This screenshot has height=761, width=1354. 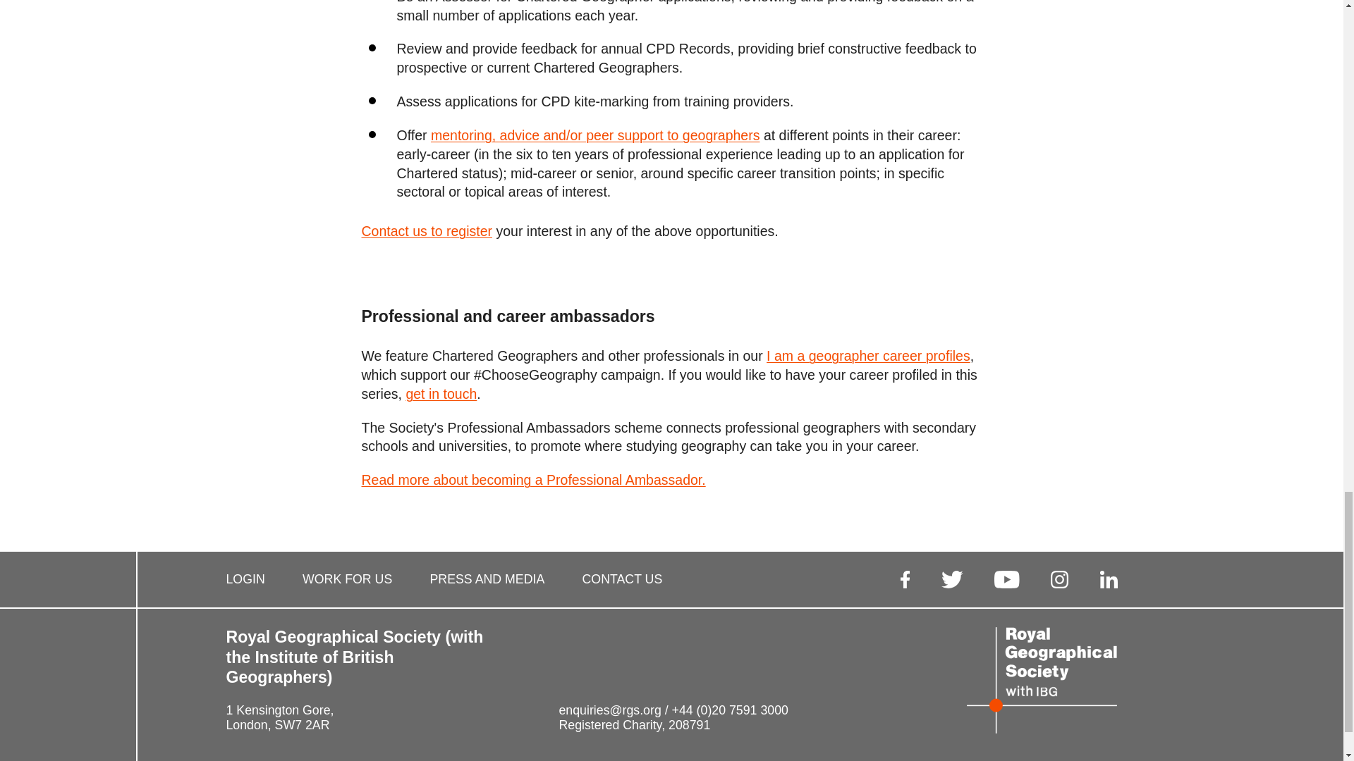 I want to click on Facebook, so click(x=905, y=579).